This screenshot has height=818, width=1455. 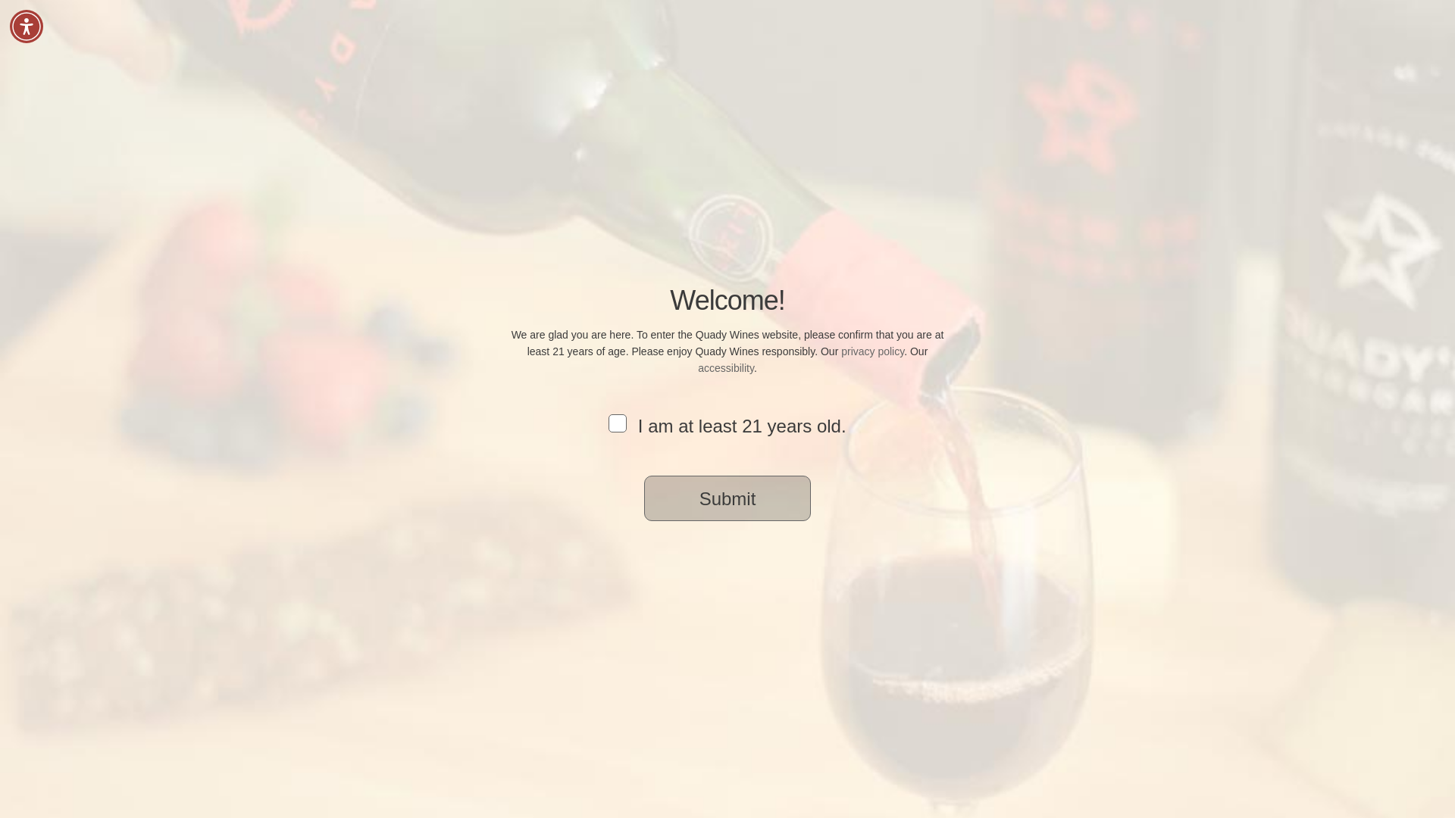 What do you see at coordinates (497, 164) in the screenshot?
I see `search-button` at bounding box center [497, 164].